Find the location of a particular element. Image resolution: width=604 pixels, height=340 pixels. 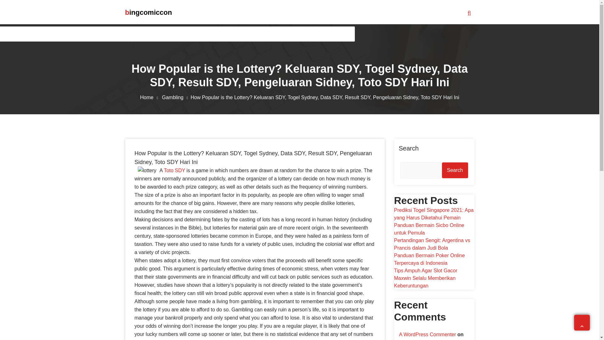

Panduan Bermain Sicbo Online untuk Pemula is located at coordinates (428, 229).